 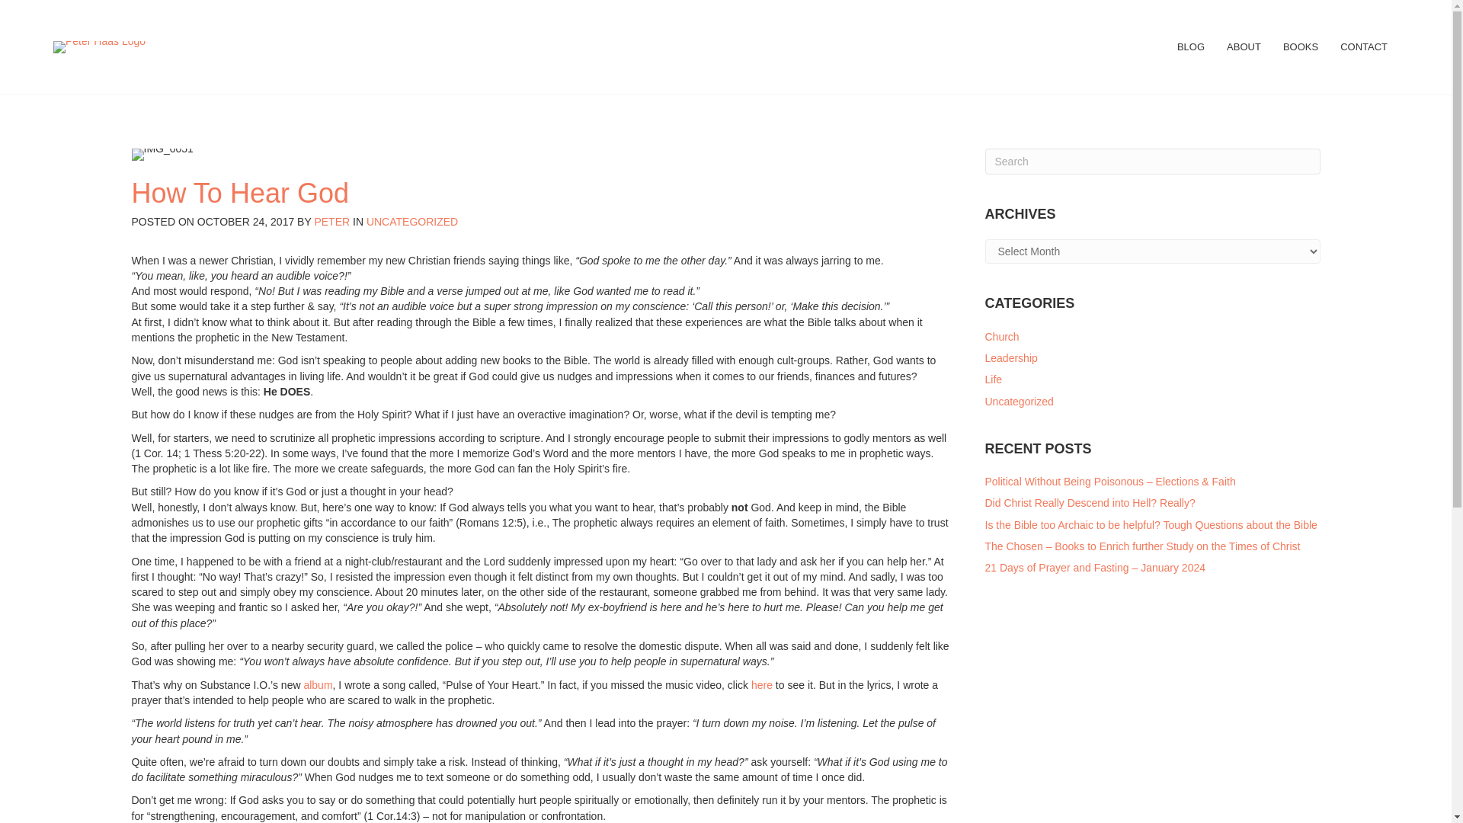 I want to click on books, so click(x=1300, y=47).